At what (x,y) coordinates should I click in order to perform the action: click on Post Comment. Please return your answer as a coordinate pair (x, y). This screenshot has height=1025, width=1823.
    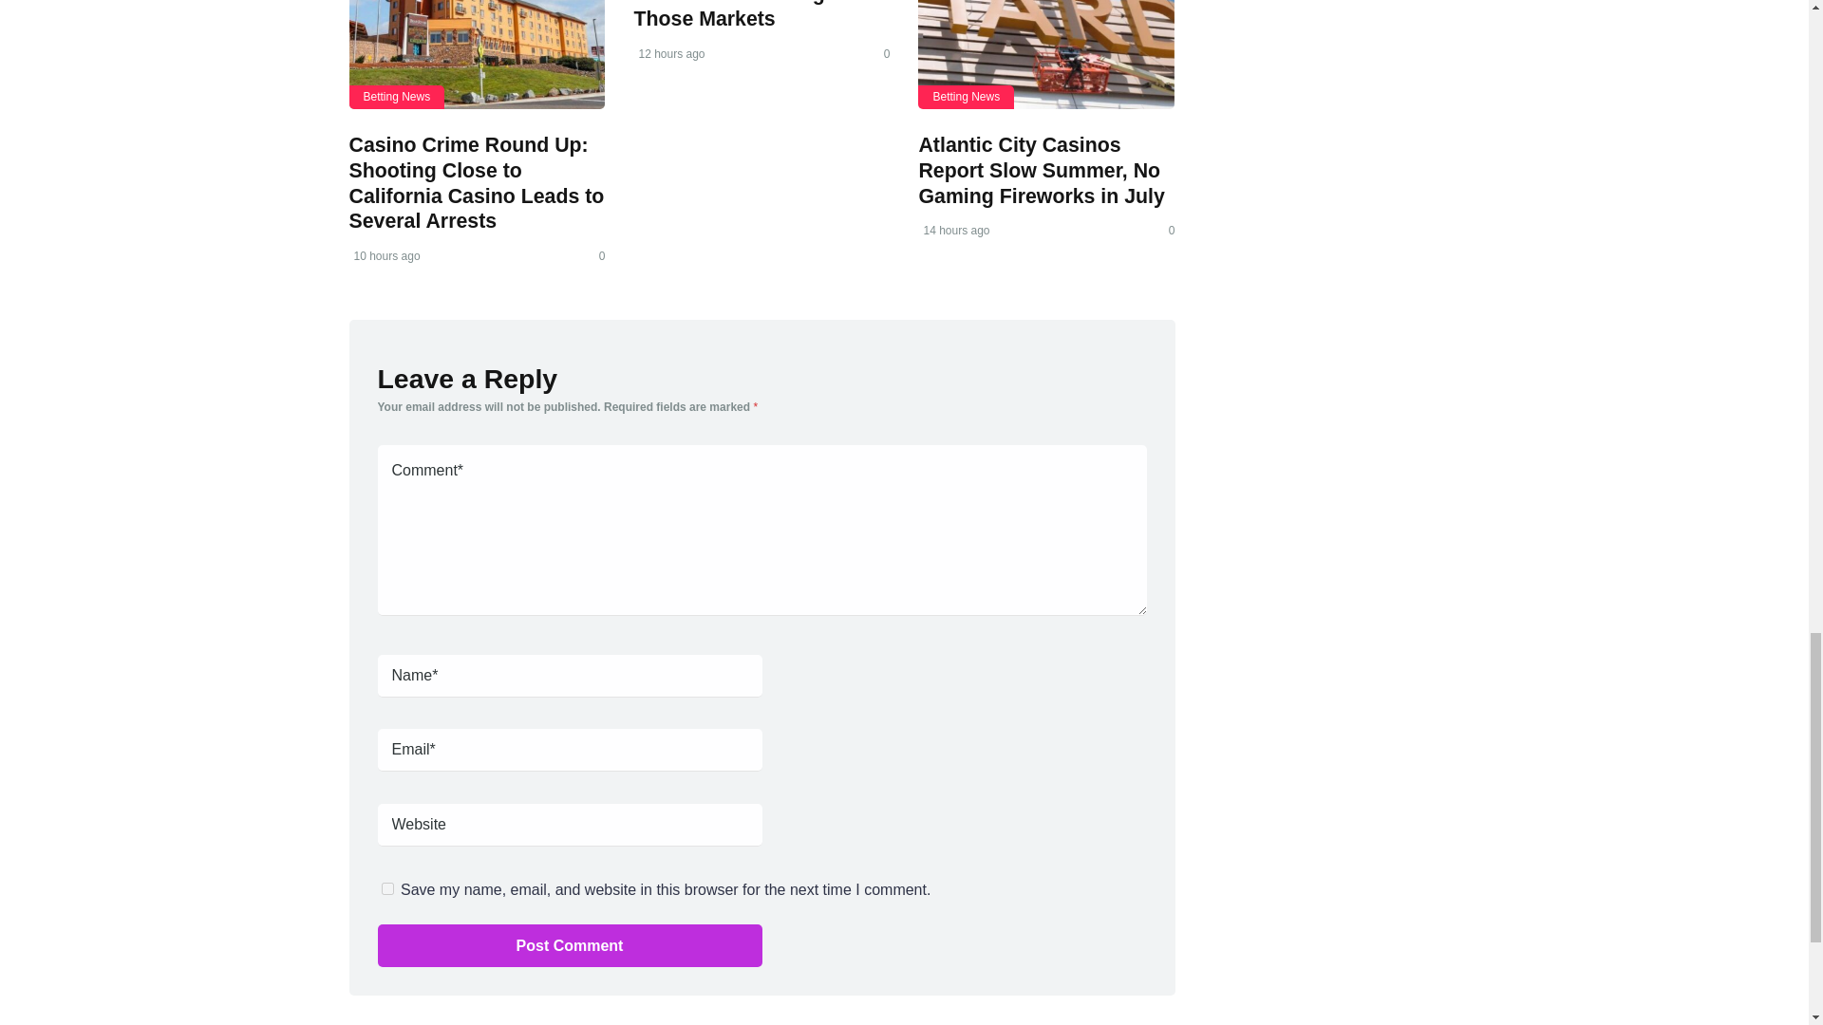
    Looking at the image, I should click on (570, 945).